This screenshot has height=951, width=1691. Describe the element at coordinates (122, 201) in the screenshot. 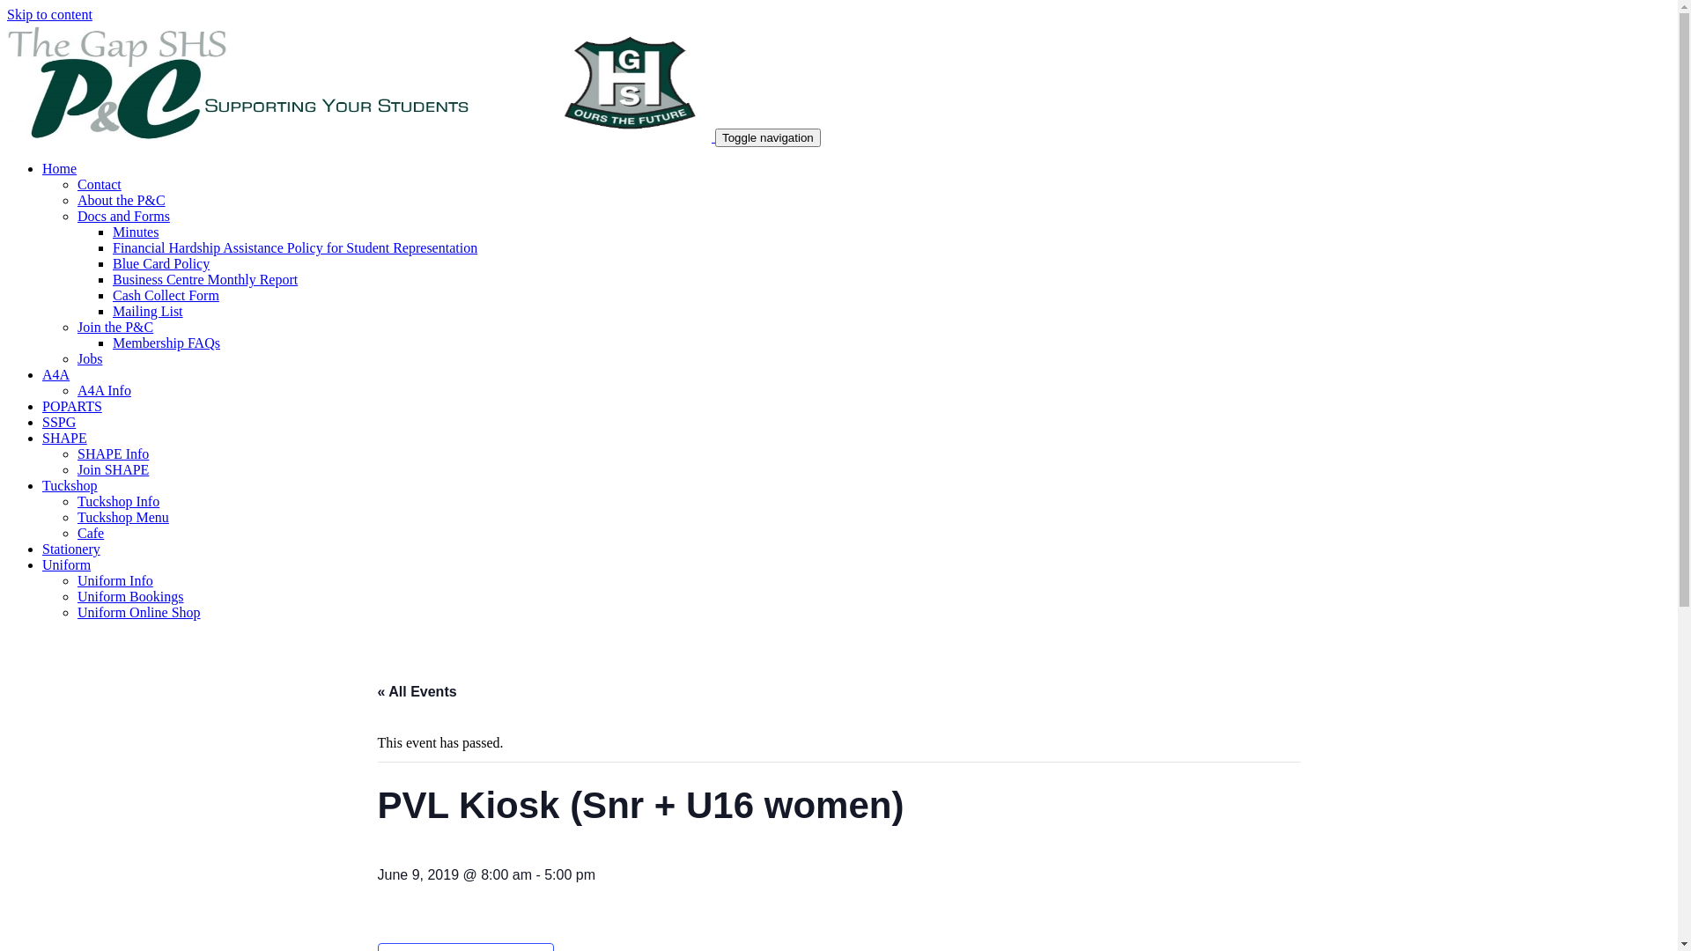

I see `About the P&C` at that location.